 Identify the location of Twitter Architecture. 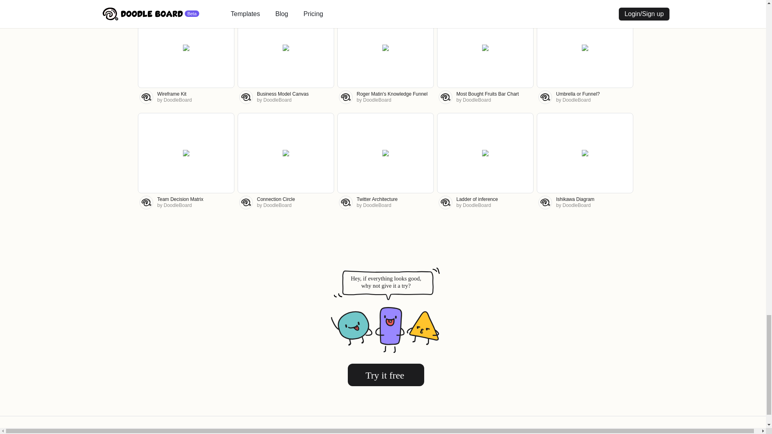
(377, 199).